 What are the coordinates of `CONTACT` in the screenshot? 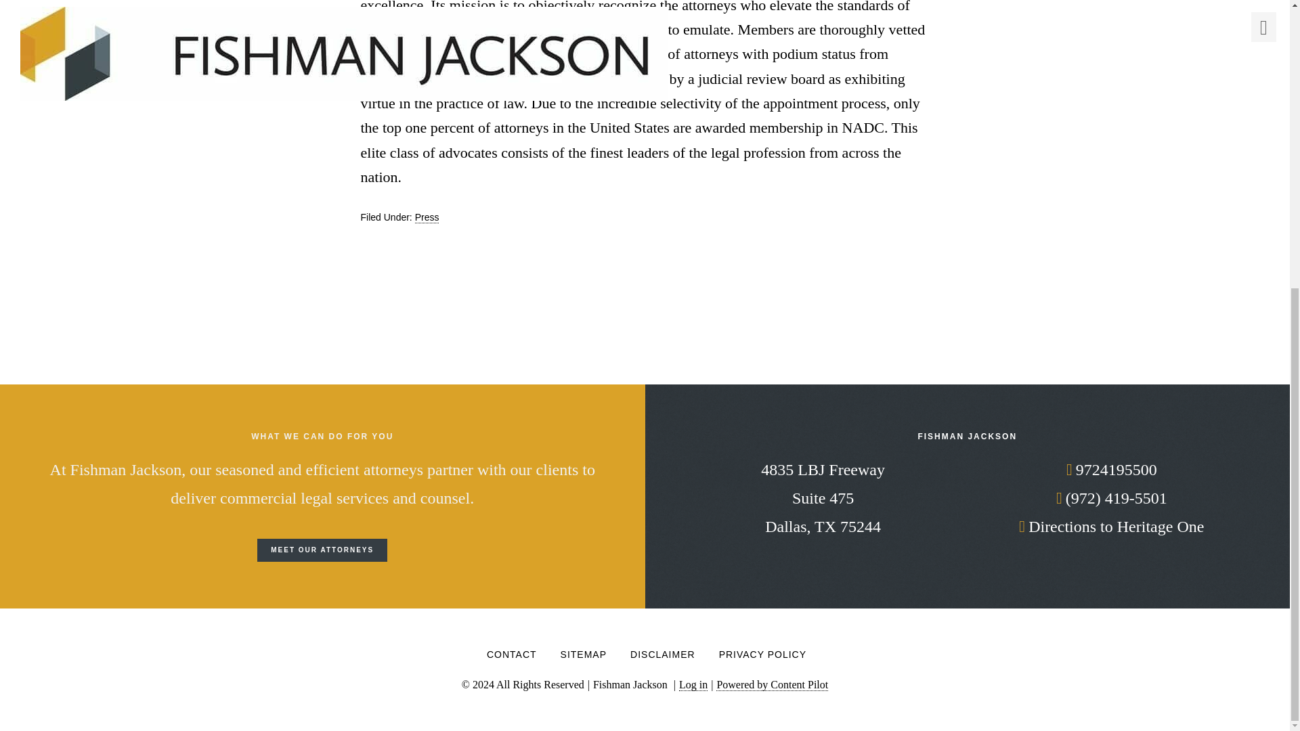 It's located at (511, 658).